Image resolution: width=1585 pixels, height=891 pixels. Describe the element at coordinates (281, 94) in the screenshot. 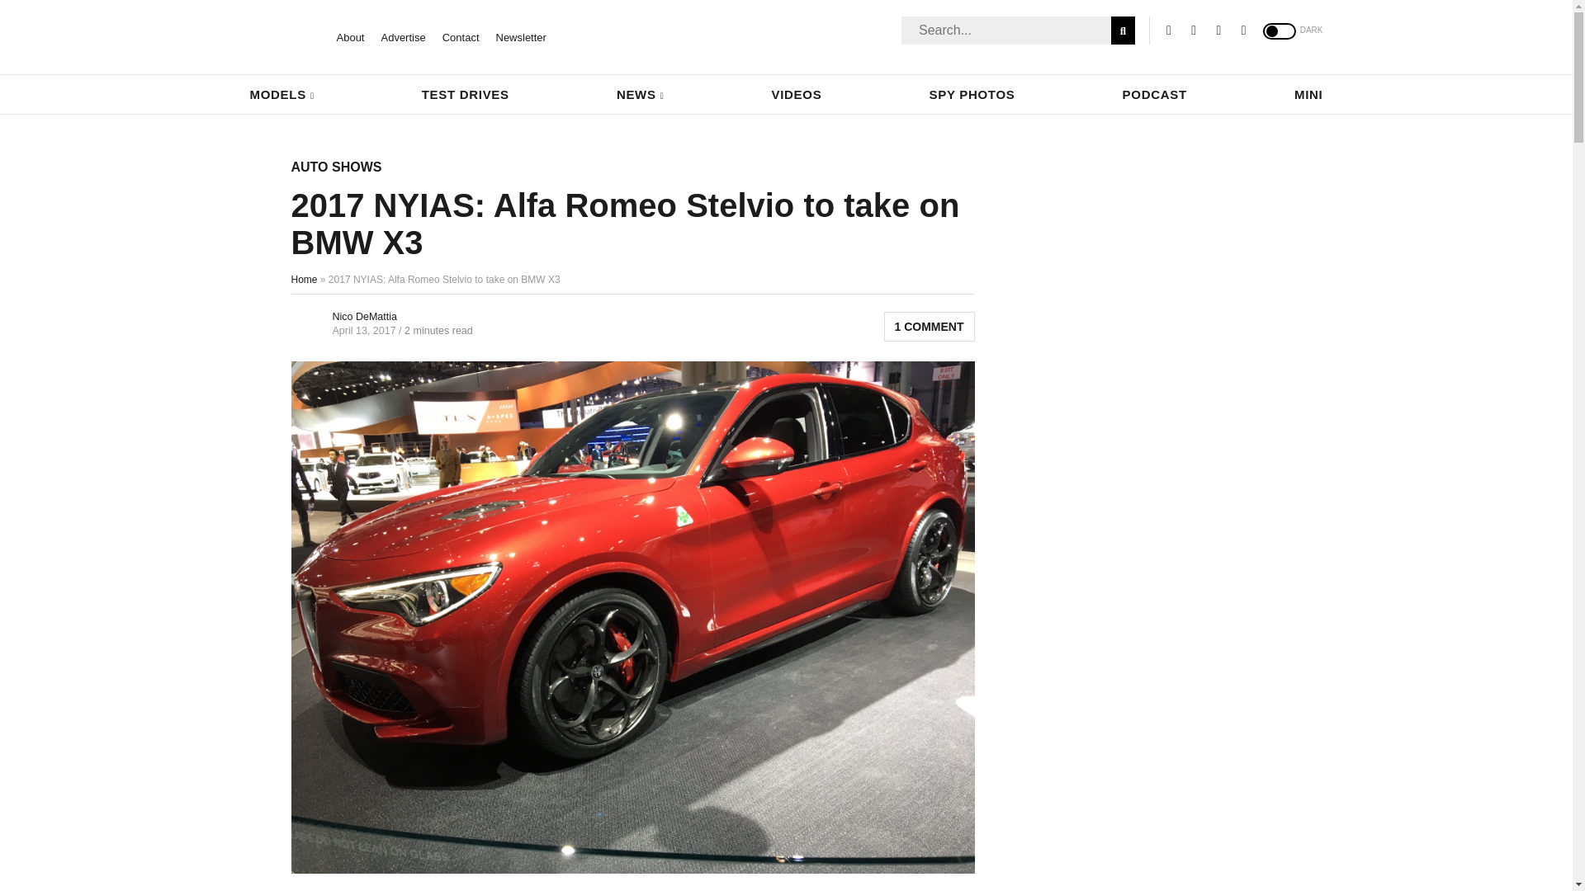

I see `MODELS` at that location.